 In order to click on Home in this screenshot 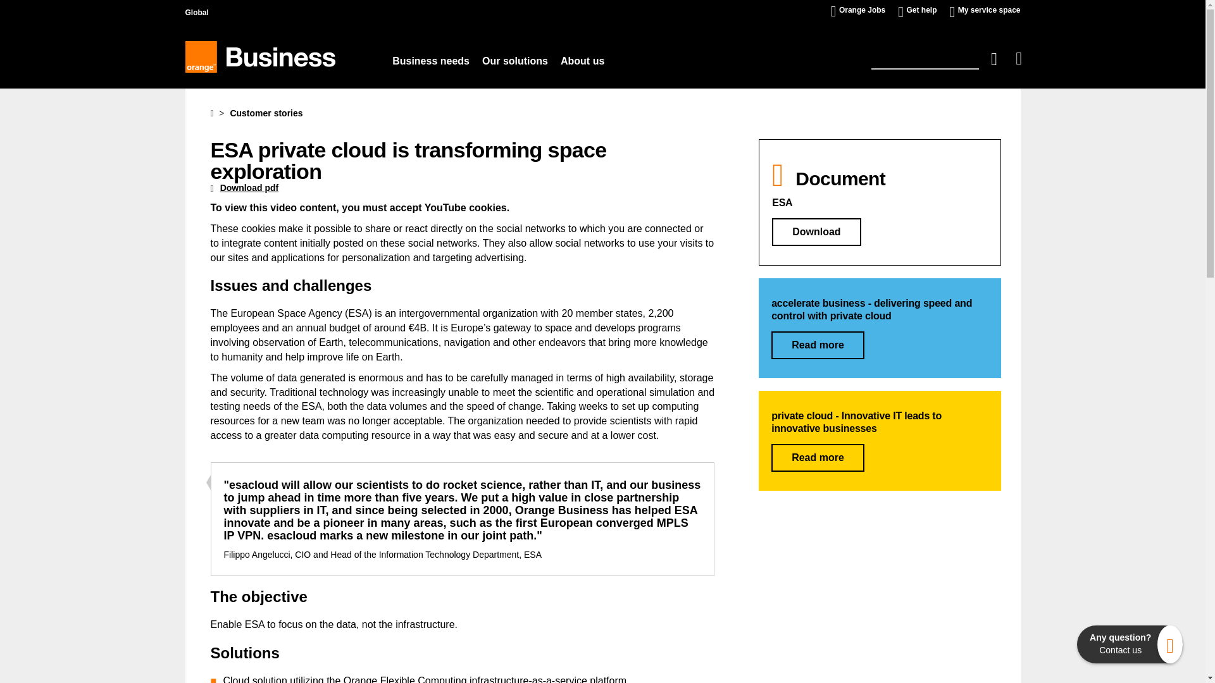, I will do `click(211, 113)`.